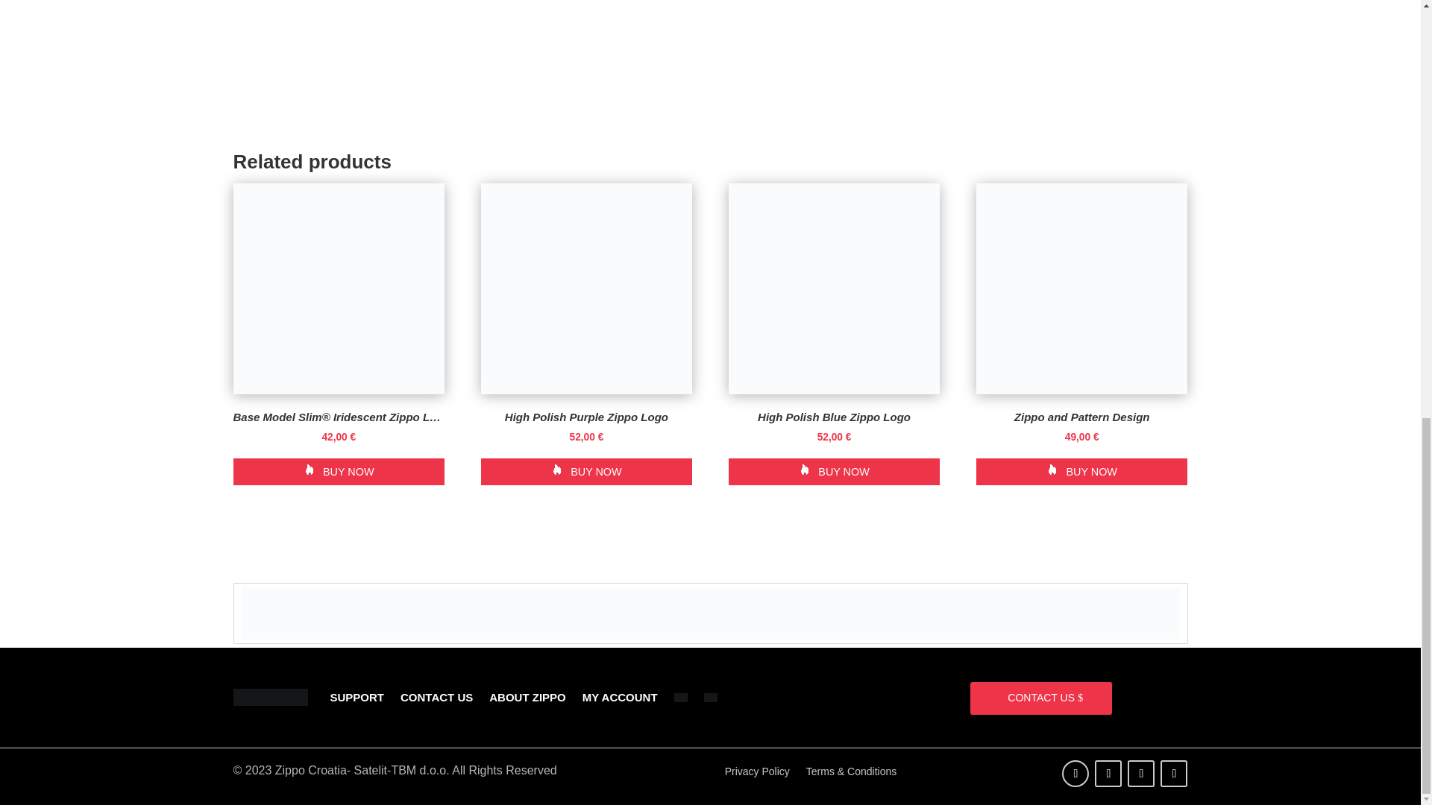  Describe the element at coordinates (1108, 774) in the screenshot. I see `Follow on X` at that location.